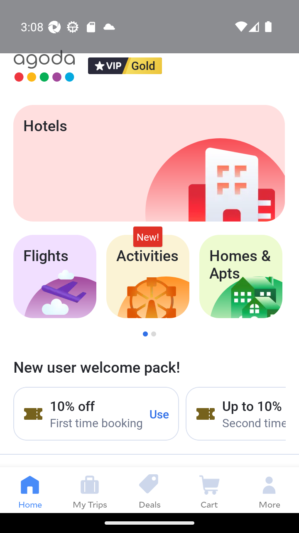 The image size is (299, 533). Describe the element at coordinates (149, 490) in the screenshot. I see `Deals` at that location.